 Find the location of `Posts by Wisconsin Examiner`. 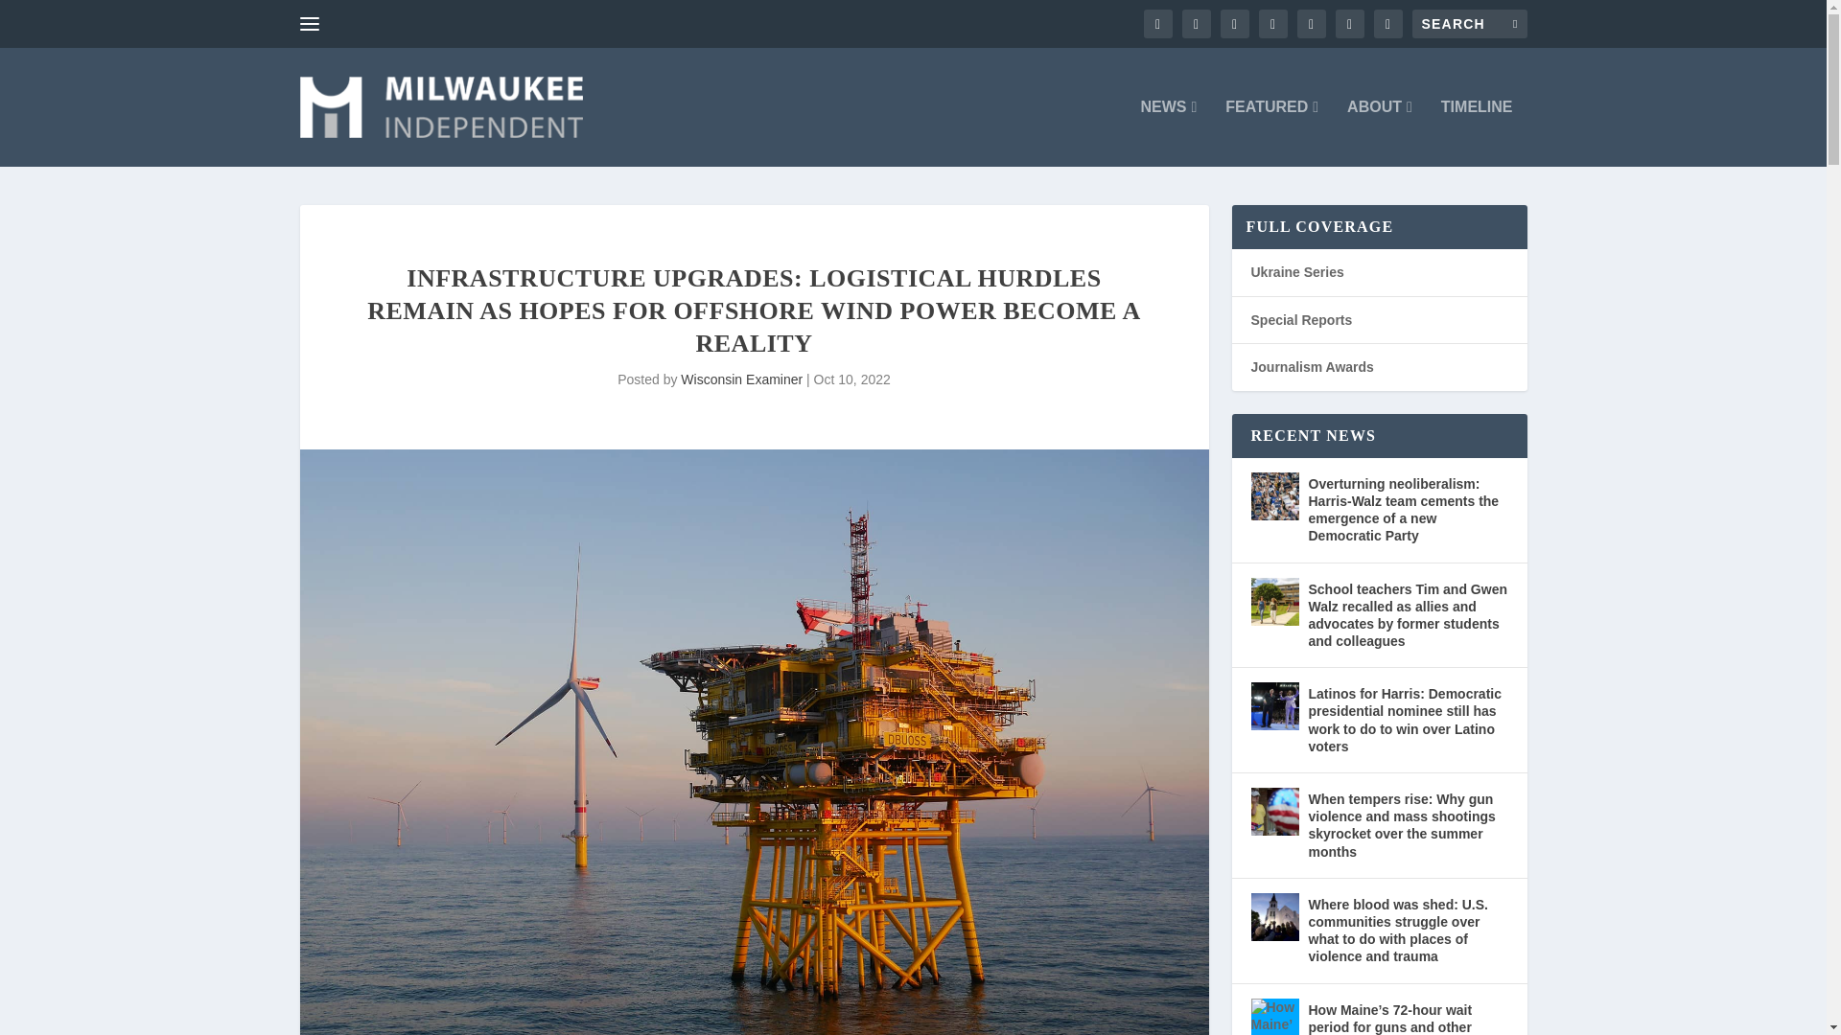

Posts by Wisconsin Examiner is located at coordinates (742, 379).